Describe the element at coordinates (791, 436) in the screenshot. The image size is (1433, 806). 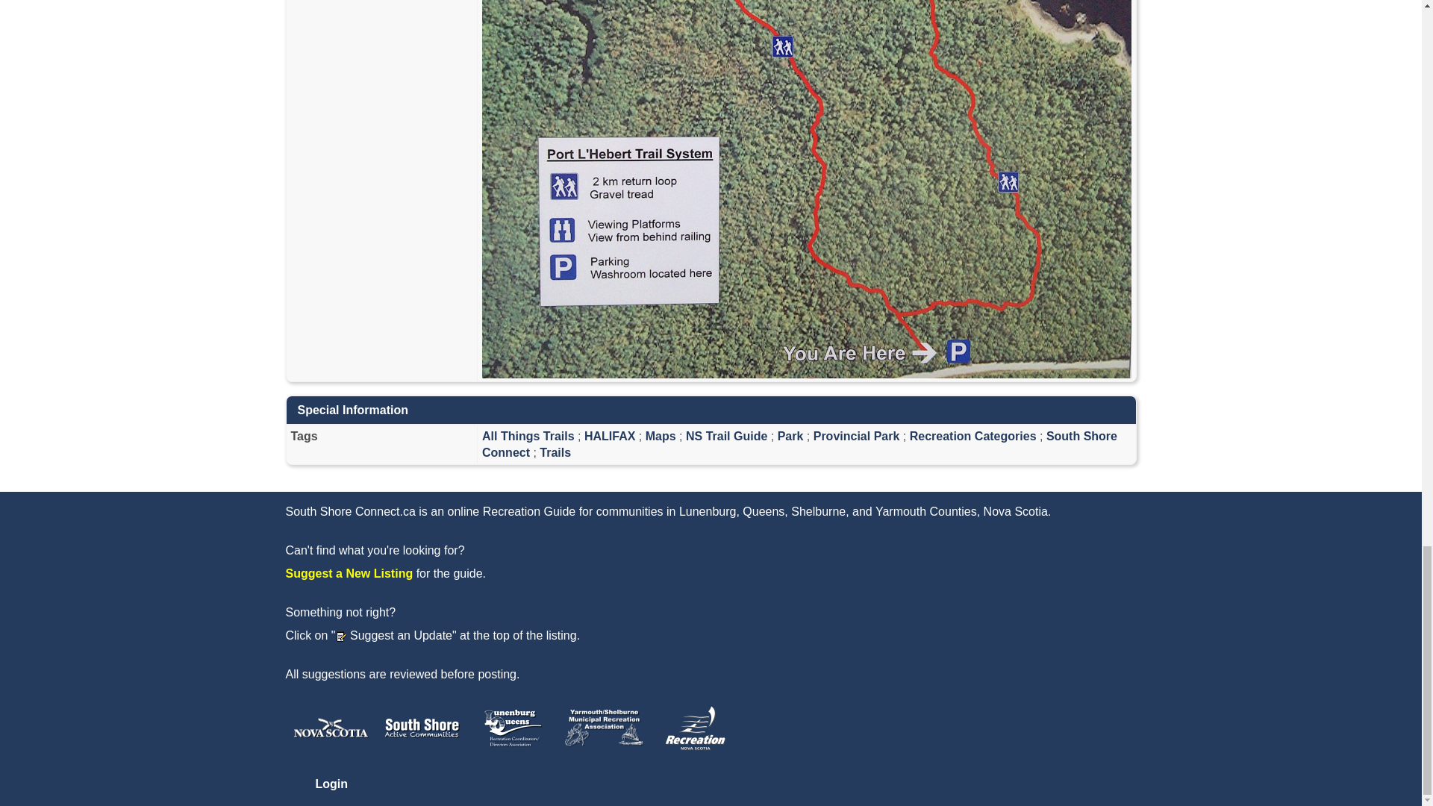
I see `Park` at that location.